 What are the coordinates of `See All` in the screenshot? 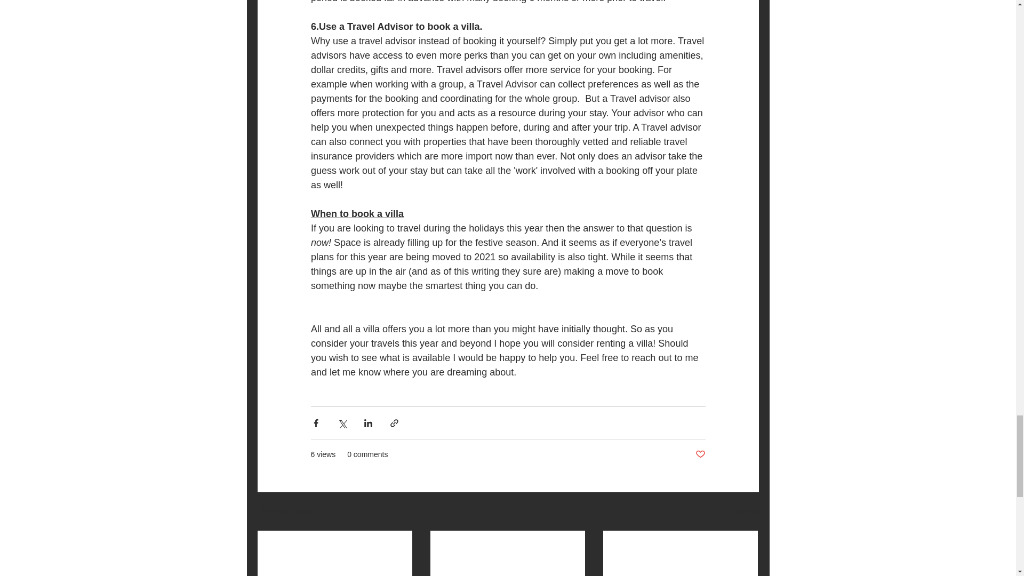 It's located at (747, 512).